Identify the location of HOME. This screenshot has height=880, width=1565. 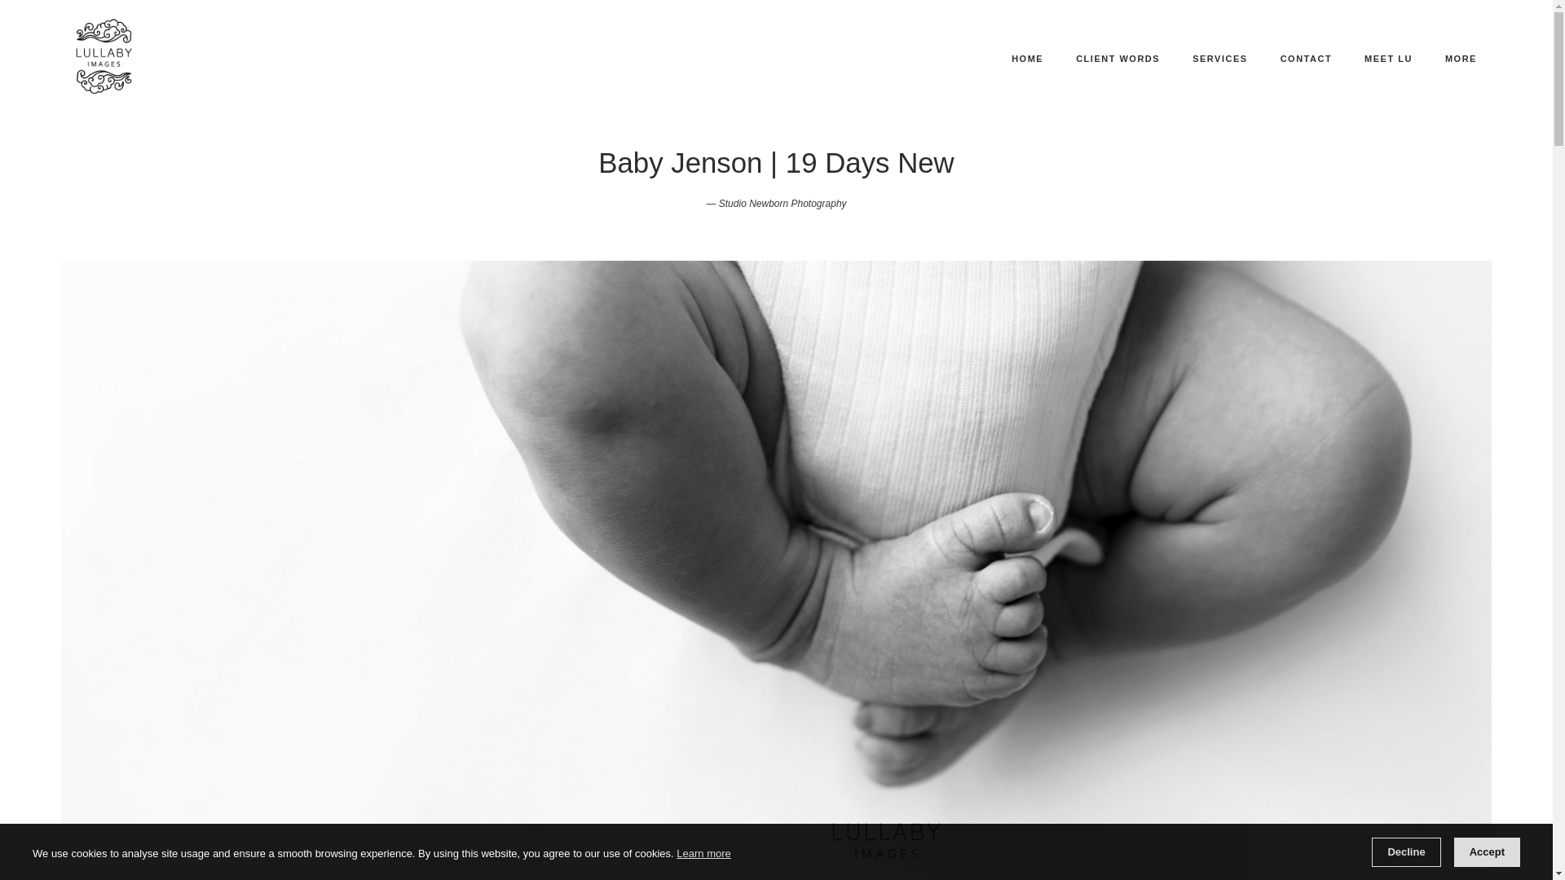
(1027, 59).